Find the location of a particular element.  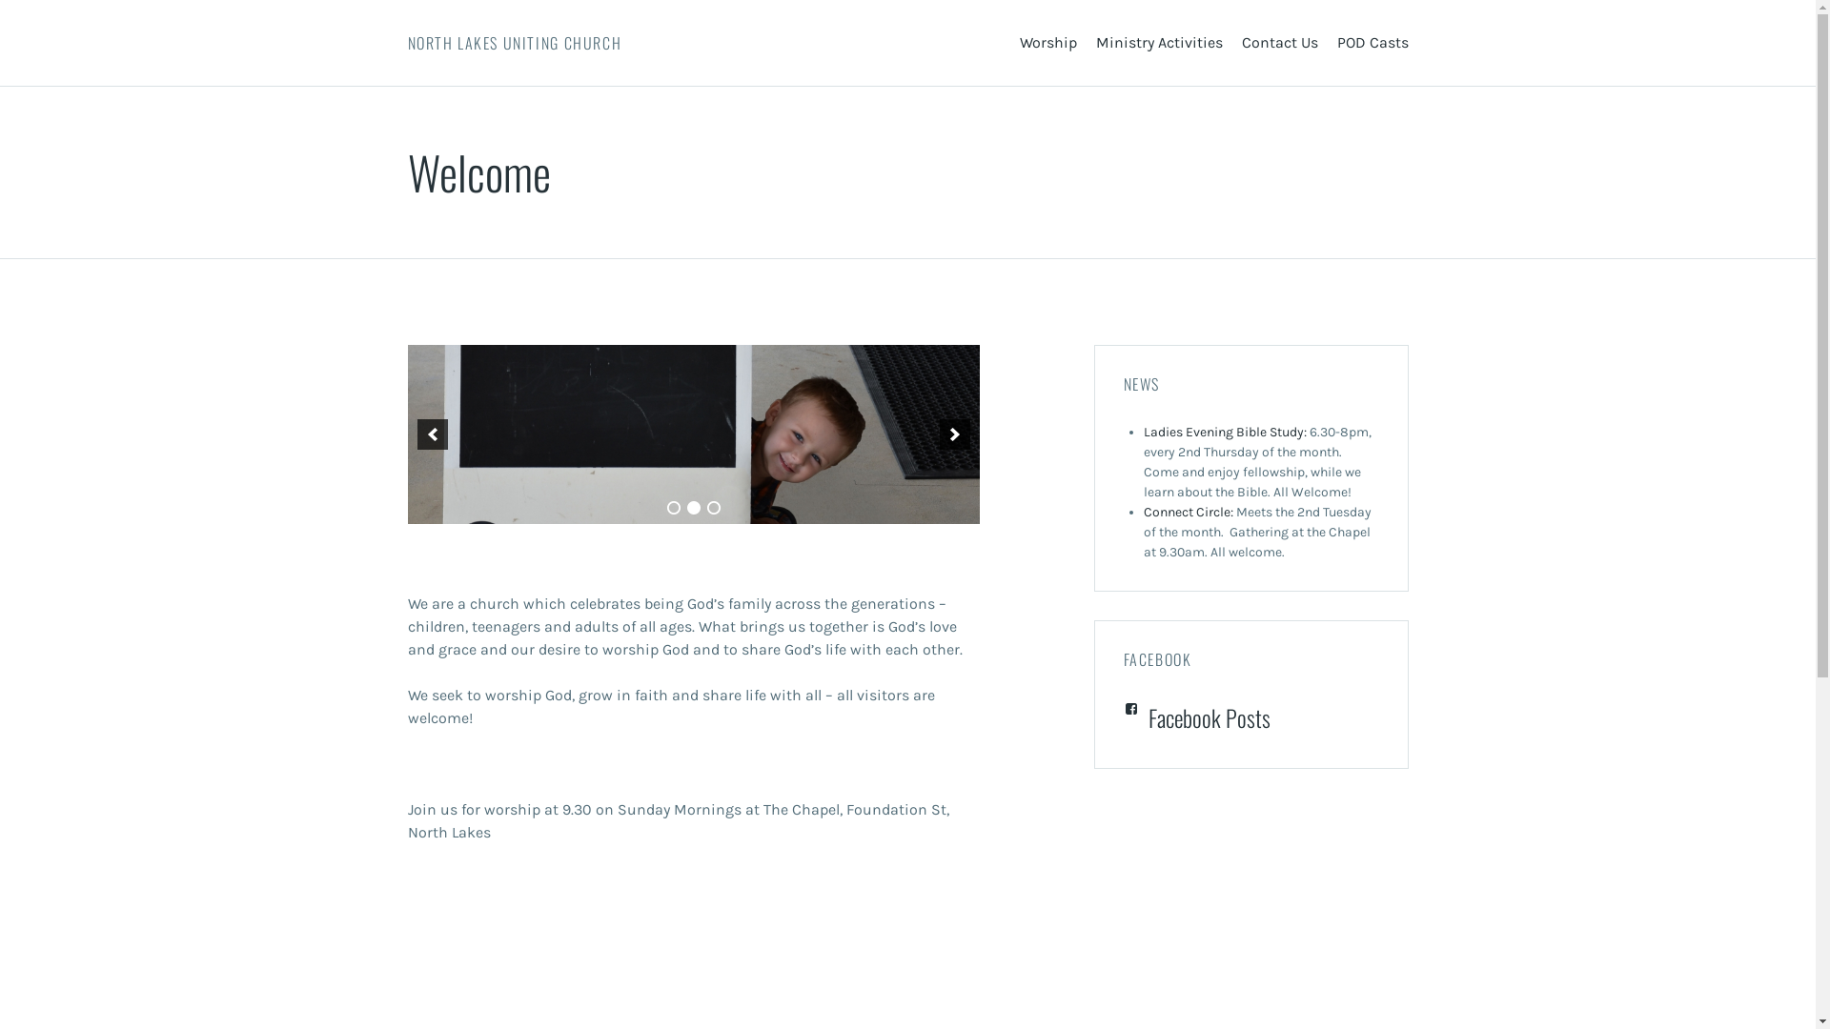

Ladies Evening Bible Study: is located at coordinates (1226, 433).